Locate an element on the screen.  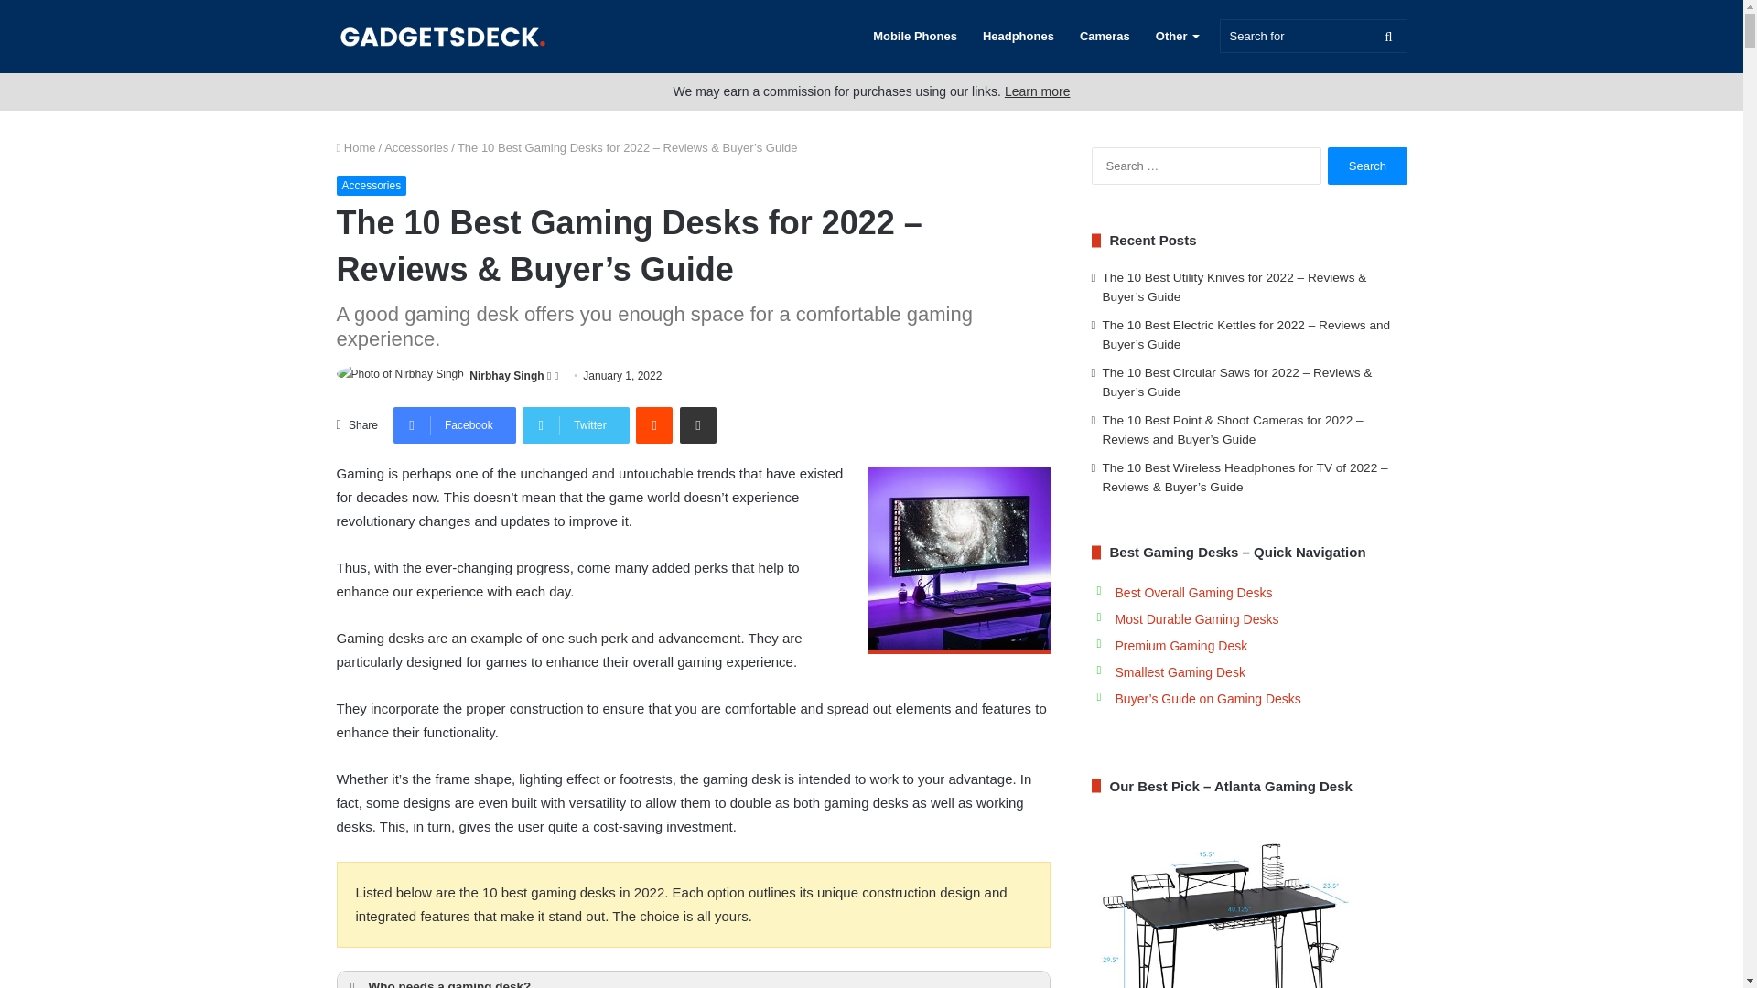
Accessories is located at coordinates (372, 185).